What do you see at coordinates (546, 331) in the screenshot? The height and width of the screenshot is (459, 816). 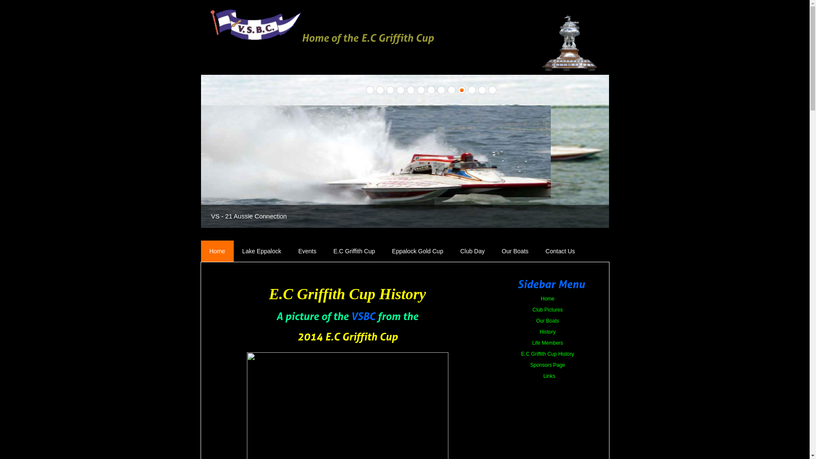 I see `History` at bounding box center [546, 331].